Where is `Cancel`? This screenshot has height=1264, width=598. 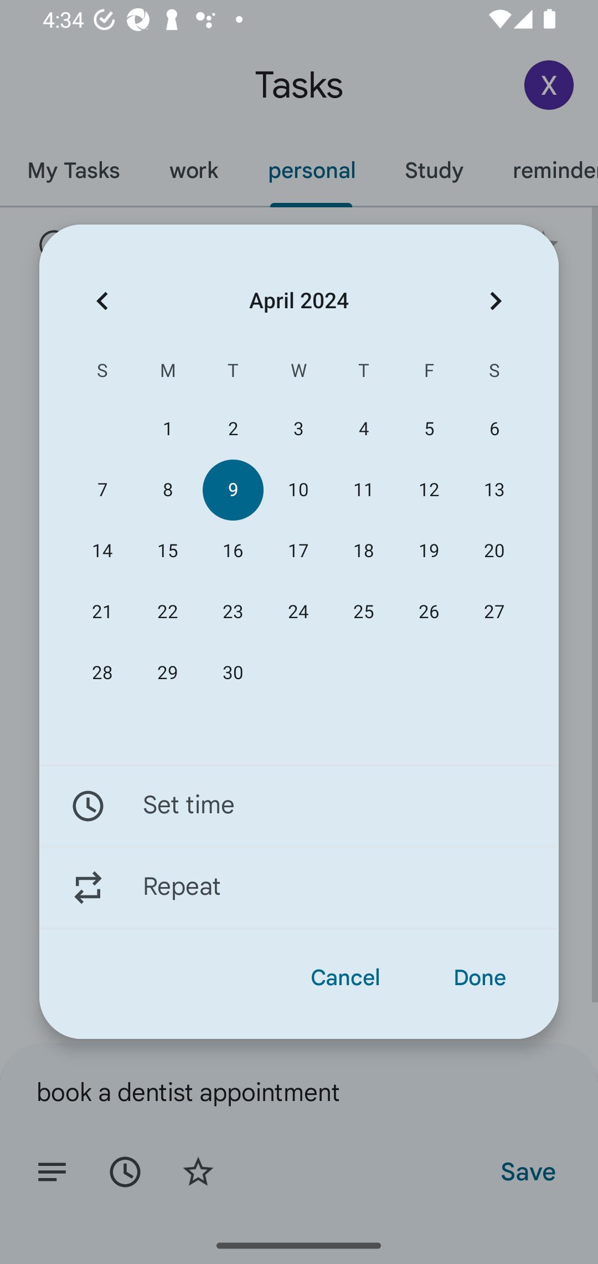 Cancel is located at coordinates (346, 978).